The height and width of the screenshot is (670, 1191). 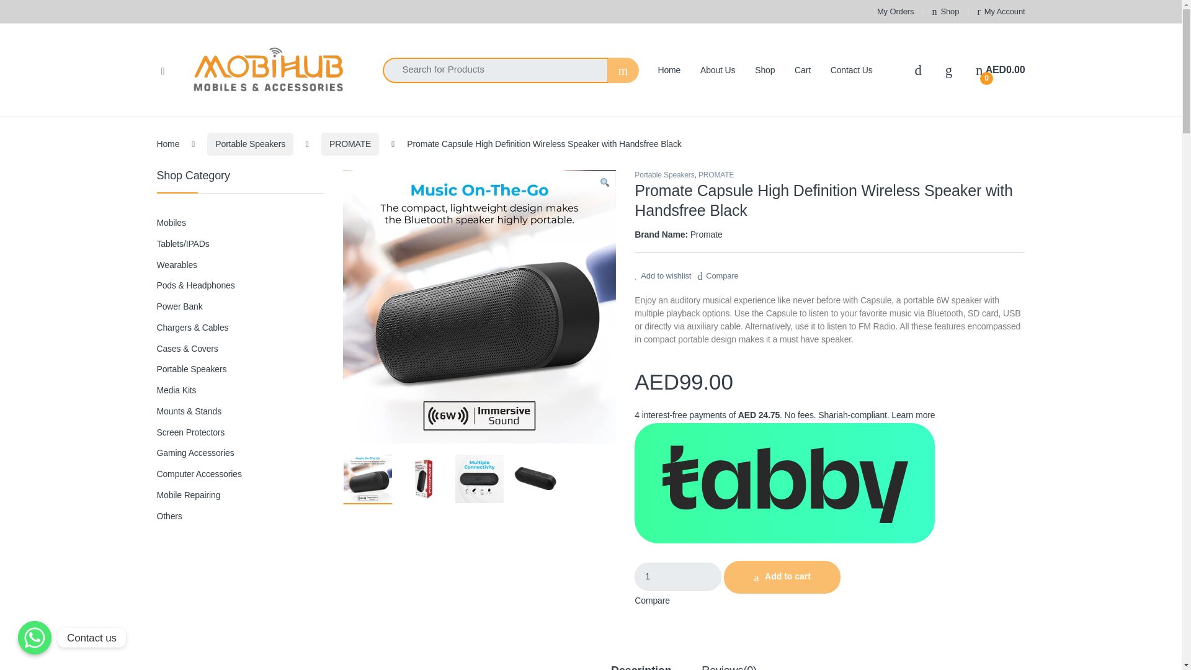 What do you see at coordinates (350, 144) in the screenshot?
I see `Contact Us` at bounding box center [350, 144].